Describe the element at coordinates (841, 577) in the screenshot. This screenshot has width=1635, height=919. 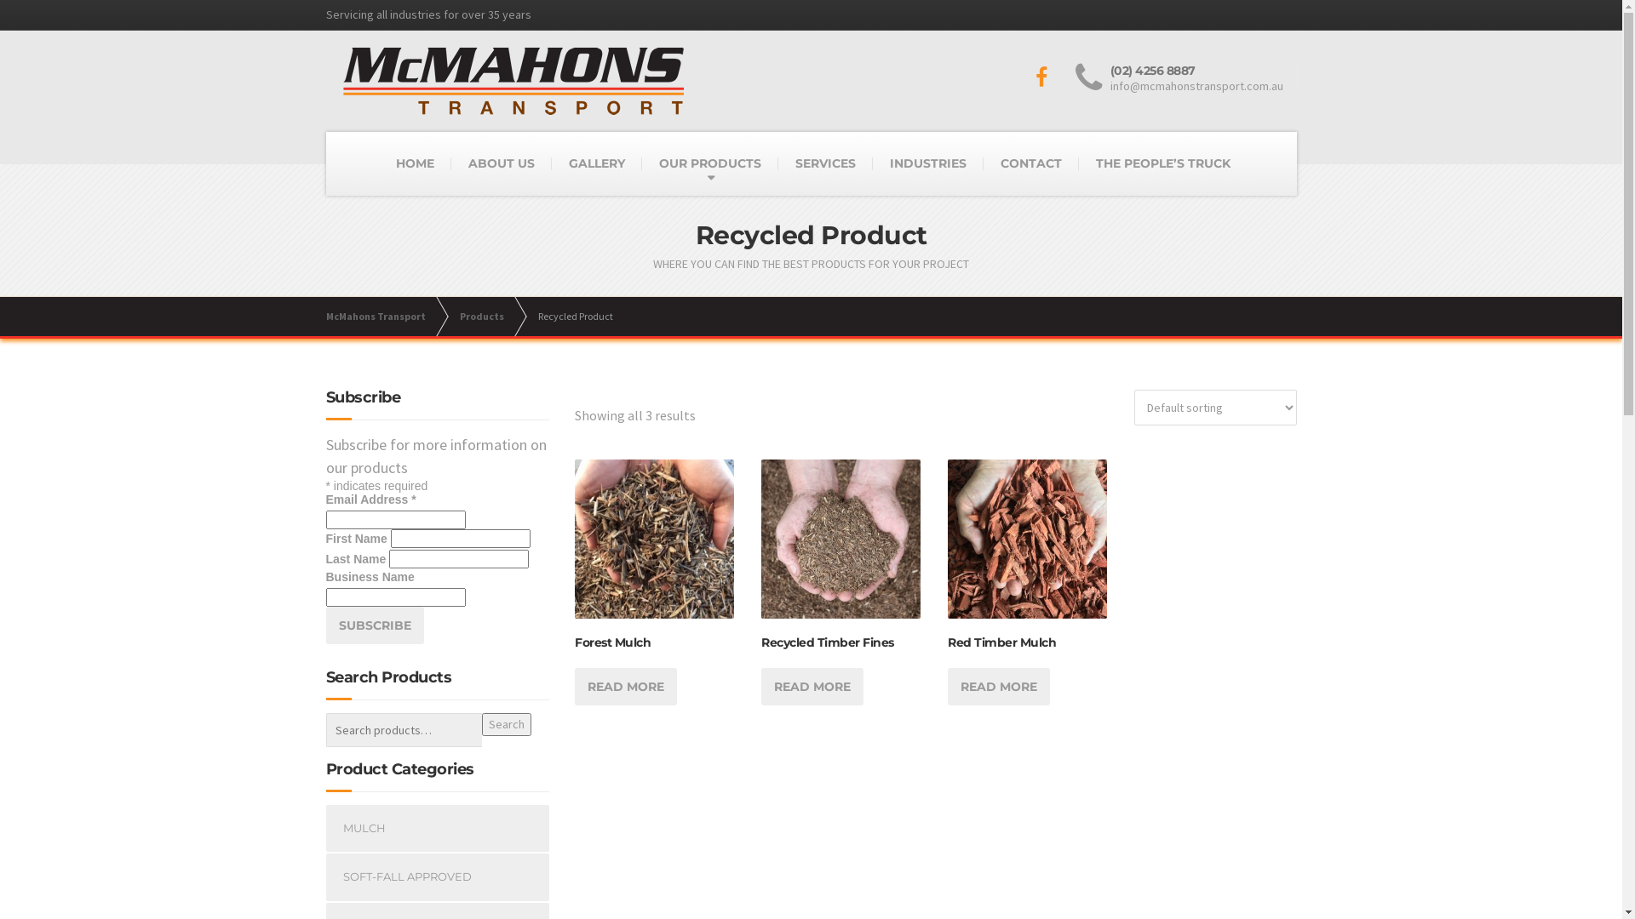
I see `Recycled Timber Fines` at that location.